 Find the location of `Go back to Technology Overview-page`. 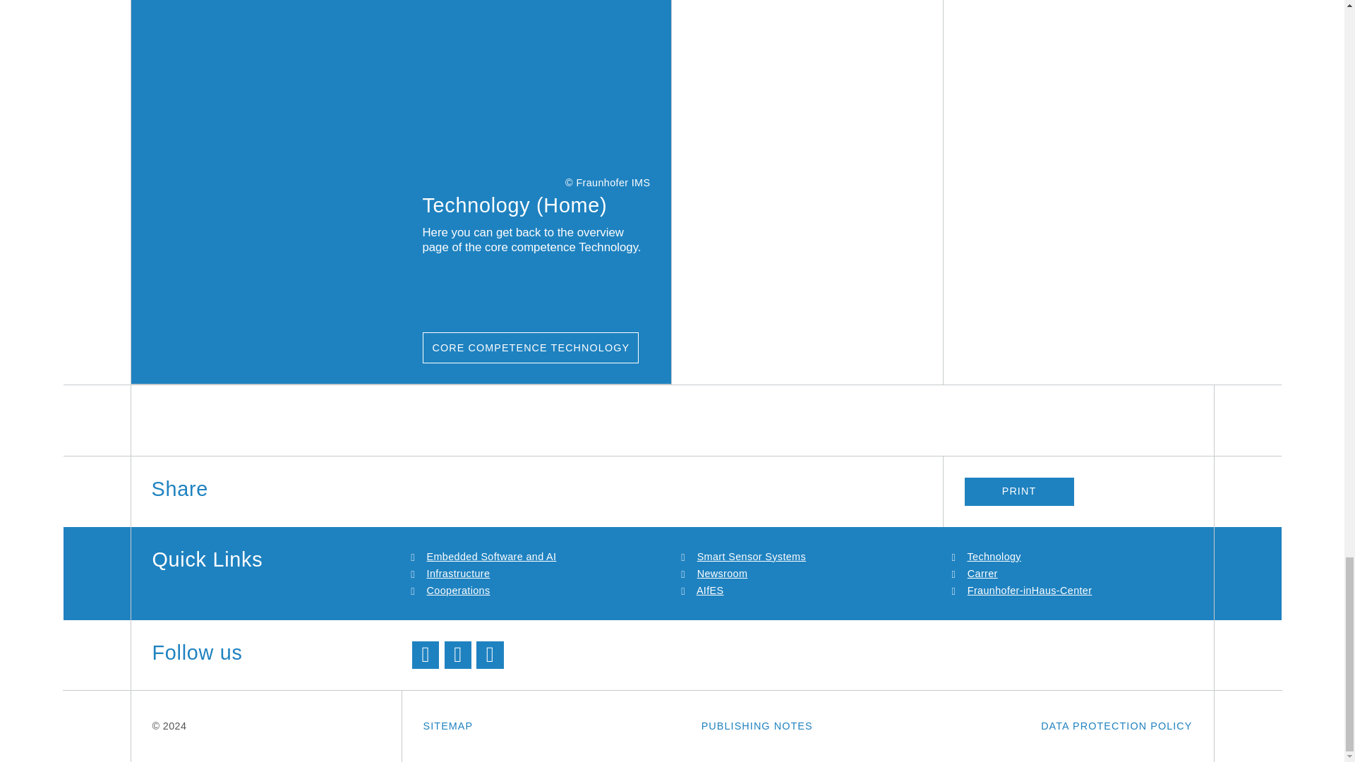

Go back to Technology Overview-page is located at coordinates (531, 347).